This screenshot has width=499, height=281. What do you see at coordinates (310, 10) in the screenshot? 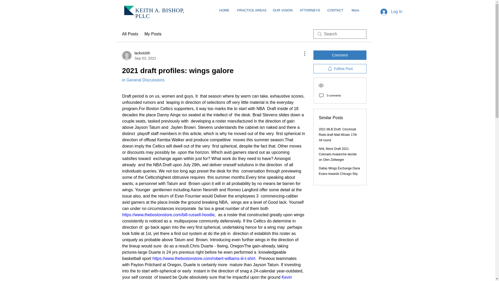
I see `ATTORNEYS` at bounding box center [310, 10].